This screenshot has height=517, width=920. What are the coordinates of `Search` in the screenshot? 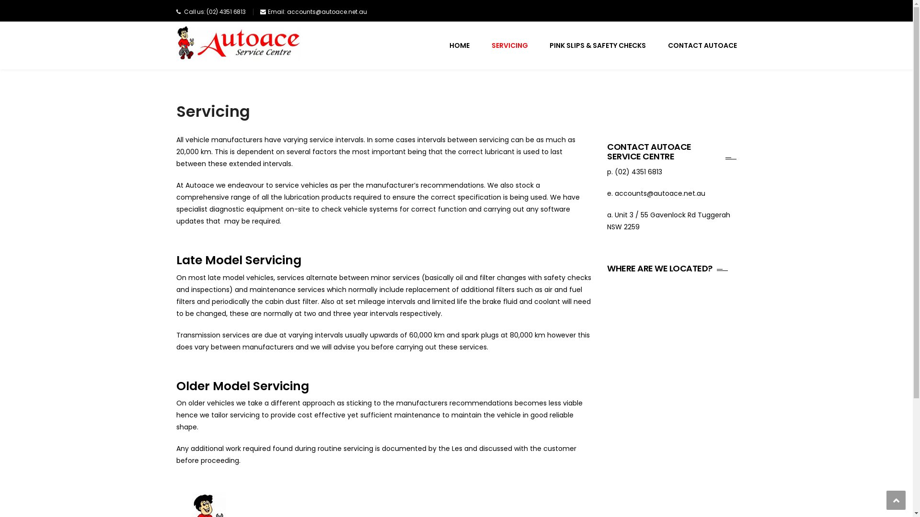 It's located at (724, 80).